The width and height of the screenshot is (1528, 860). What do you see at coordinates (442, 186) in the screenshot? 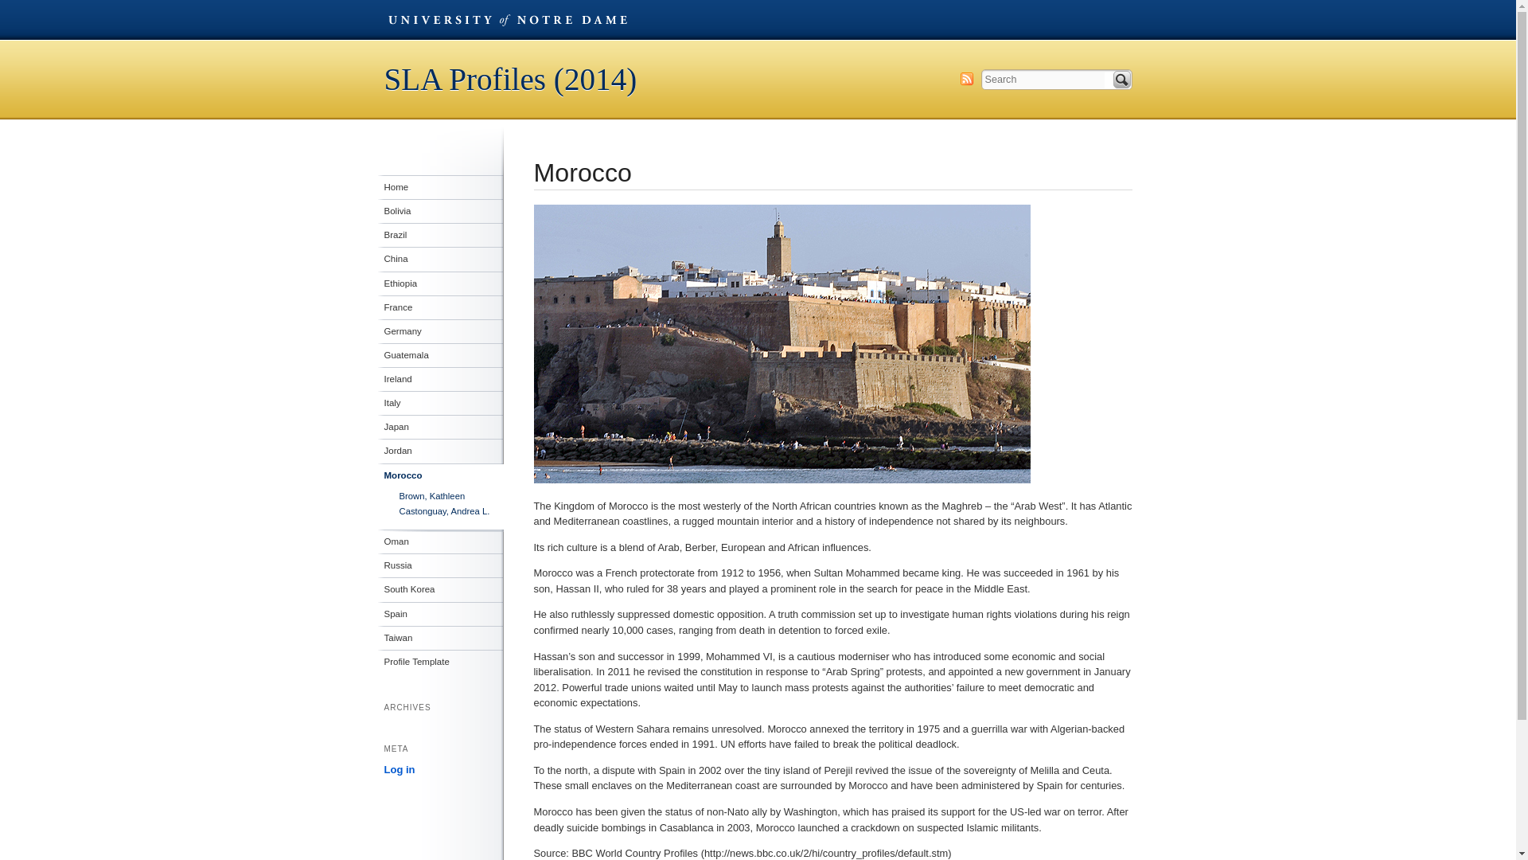
I see `Home` at bounding box center [442, 186].